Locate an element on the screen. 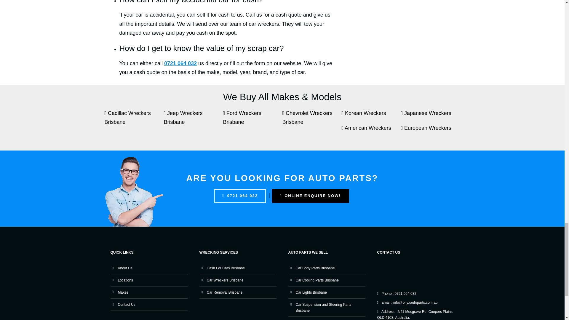  Ford Wreckers Brisbane is located at coordinates (252, 121).